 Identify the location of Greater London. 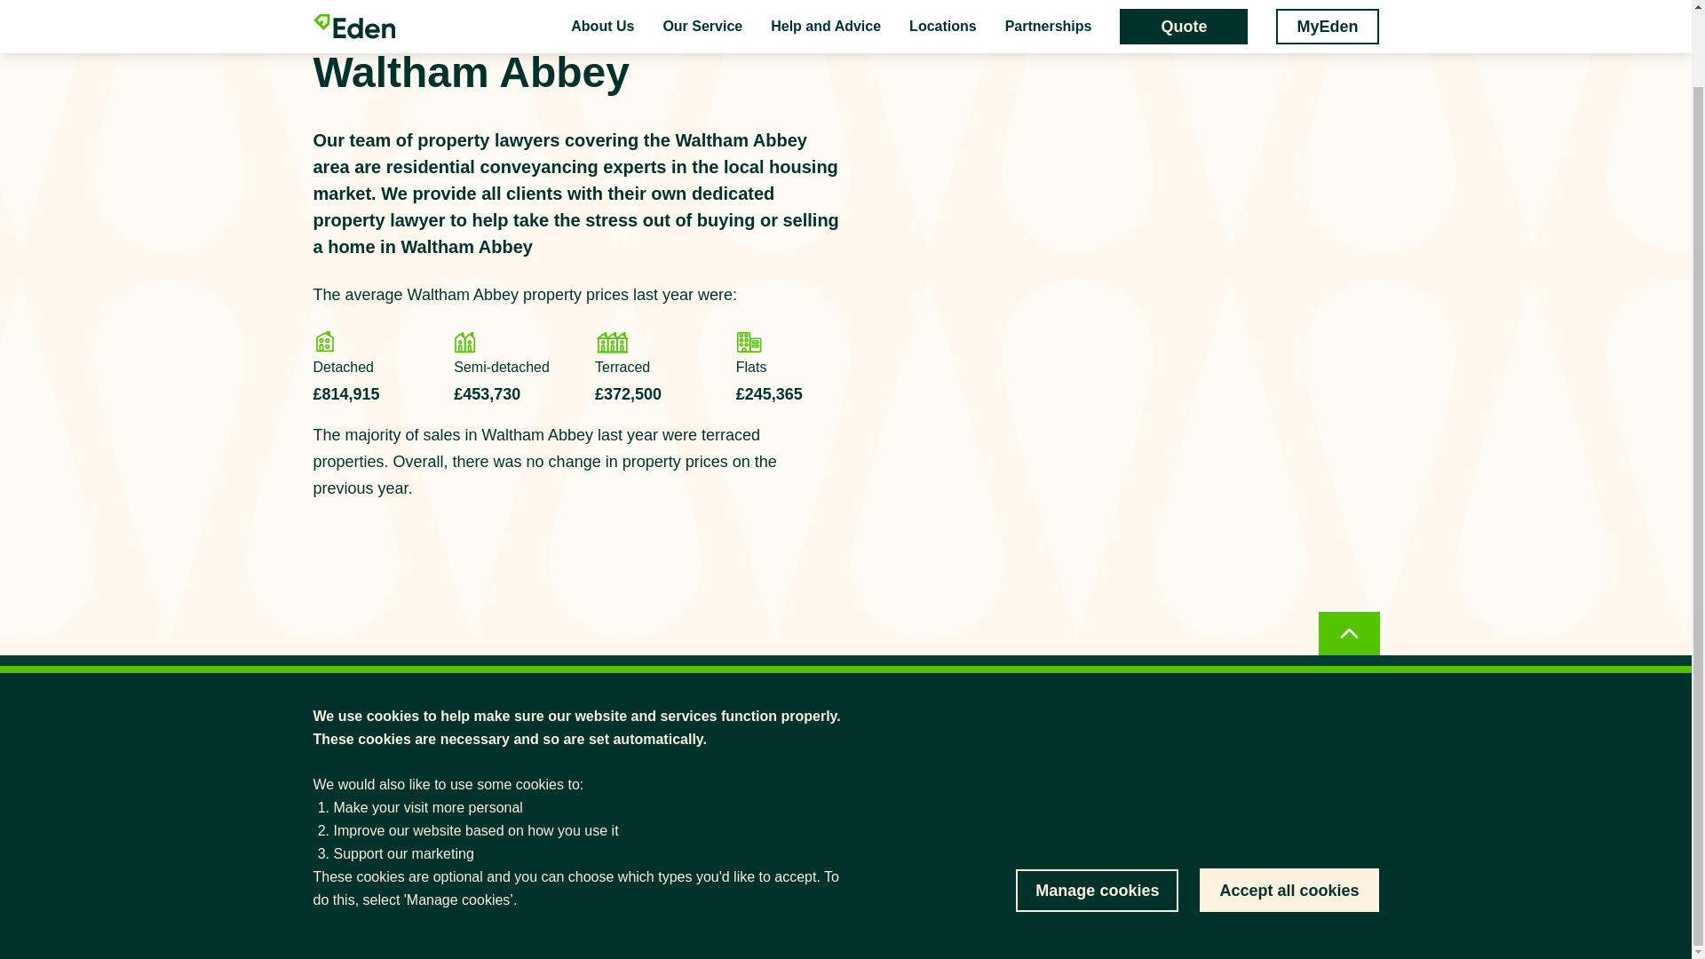
(448, 11).